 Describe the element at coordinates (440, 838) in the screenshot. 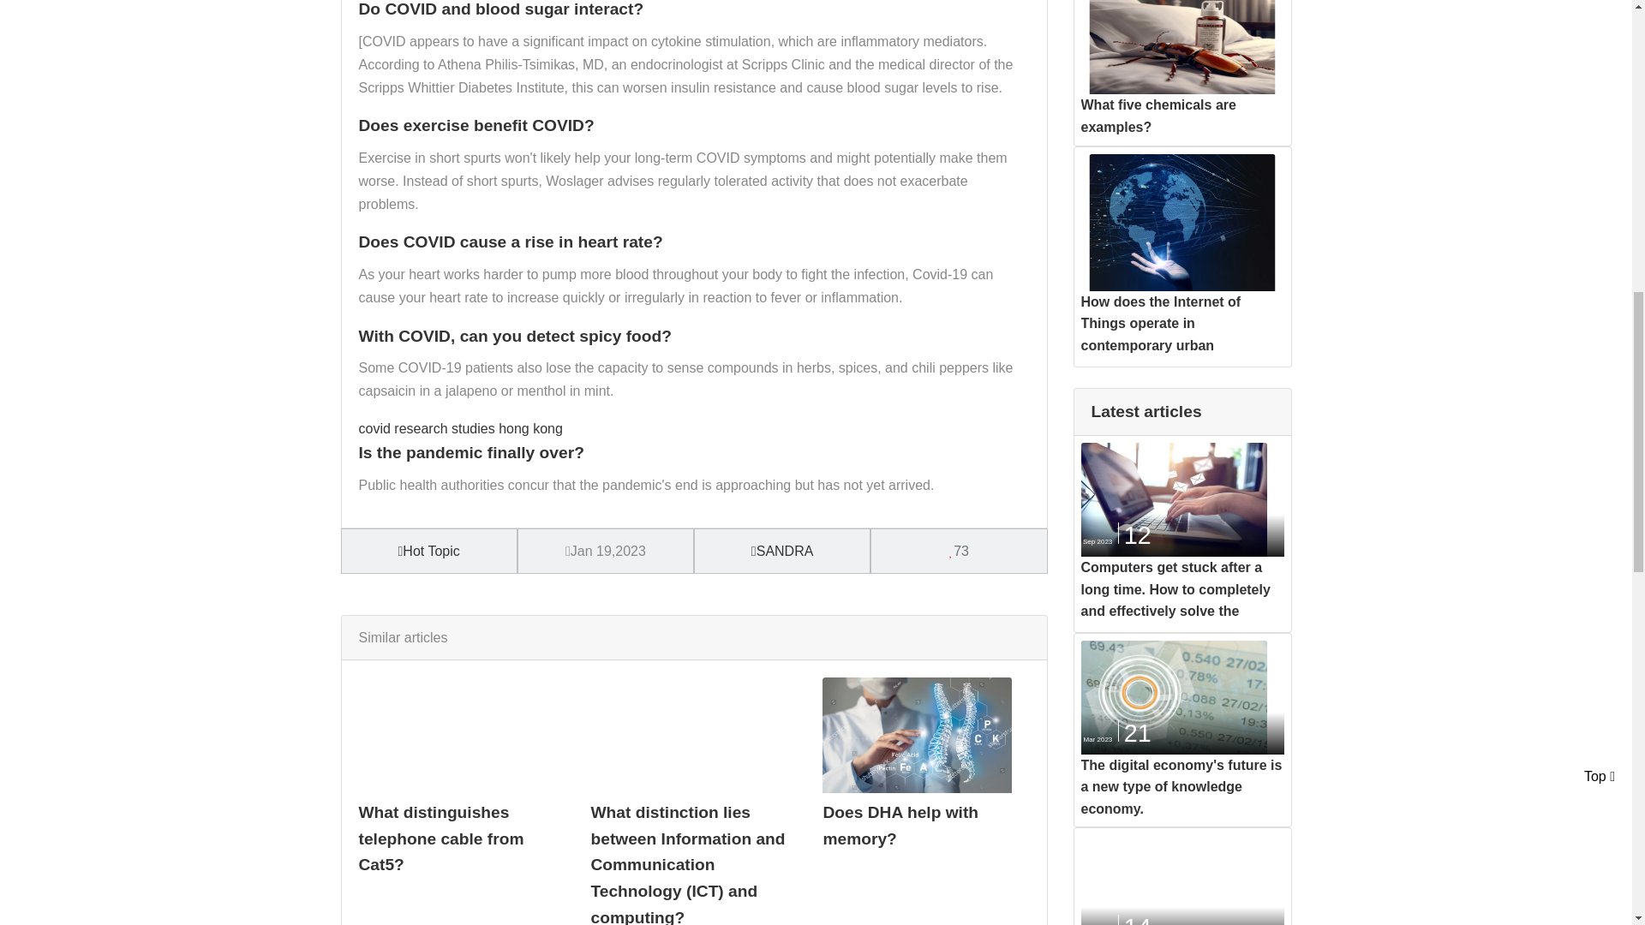

I see `What distinguishes telephone cable from Cat5?` at that location.